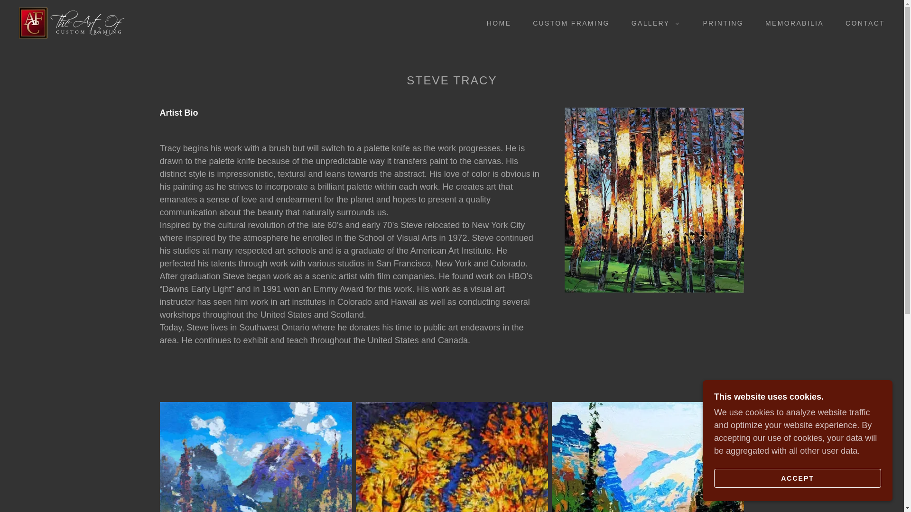  What do you see at coordinates (791, 23) in the screenshot?
I see `MEMORABILIA` at bounding box center [791, 23].